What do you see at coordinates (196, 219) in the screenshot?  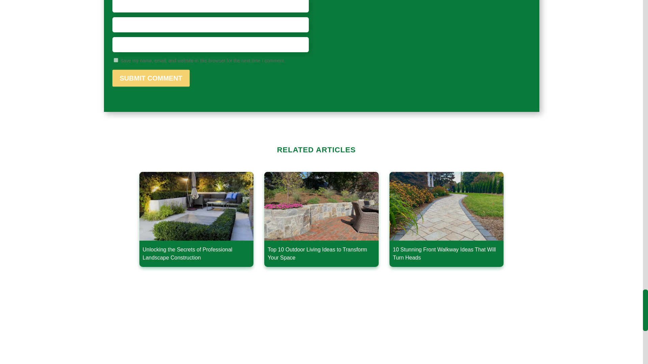 I see `Unlocking the Secrets of Professional Landscape Construction` at bounding box center [196, 219].